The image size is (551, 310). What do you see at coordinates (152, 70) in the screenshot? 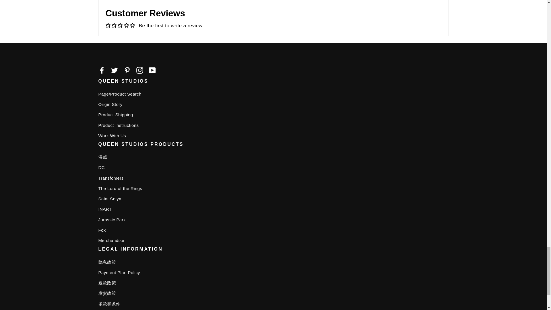
I see `Queen Studios on YouTube` at bounding box center [152, 70].